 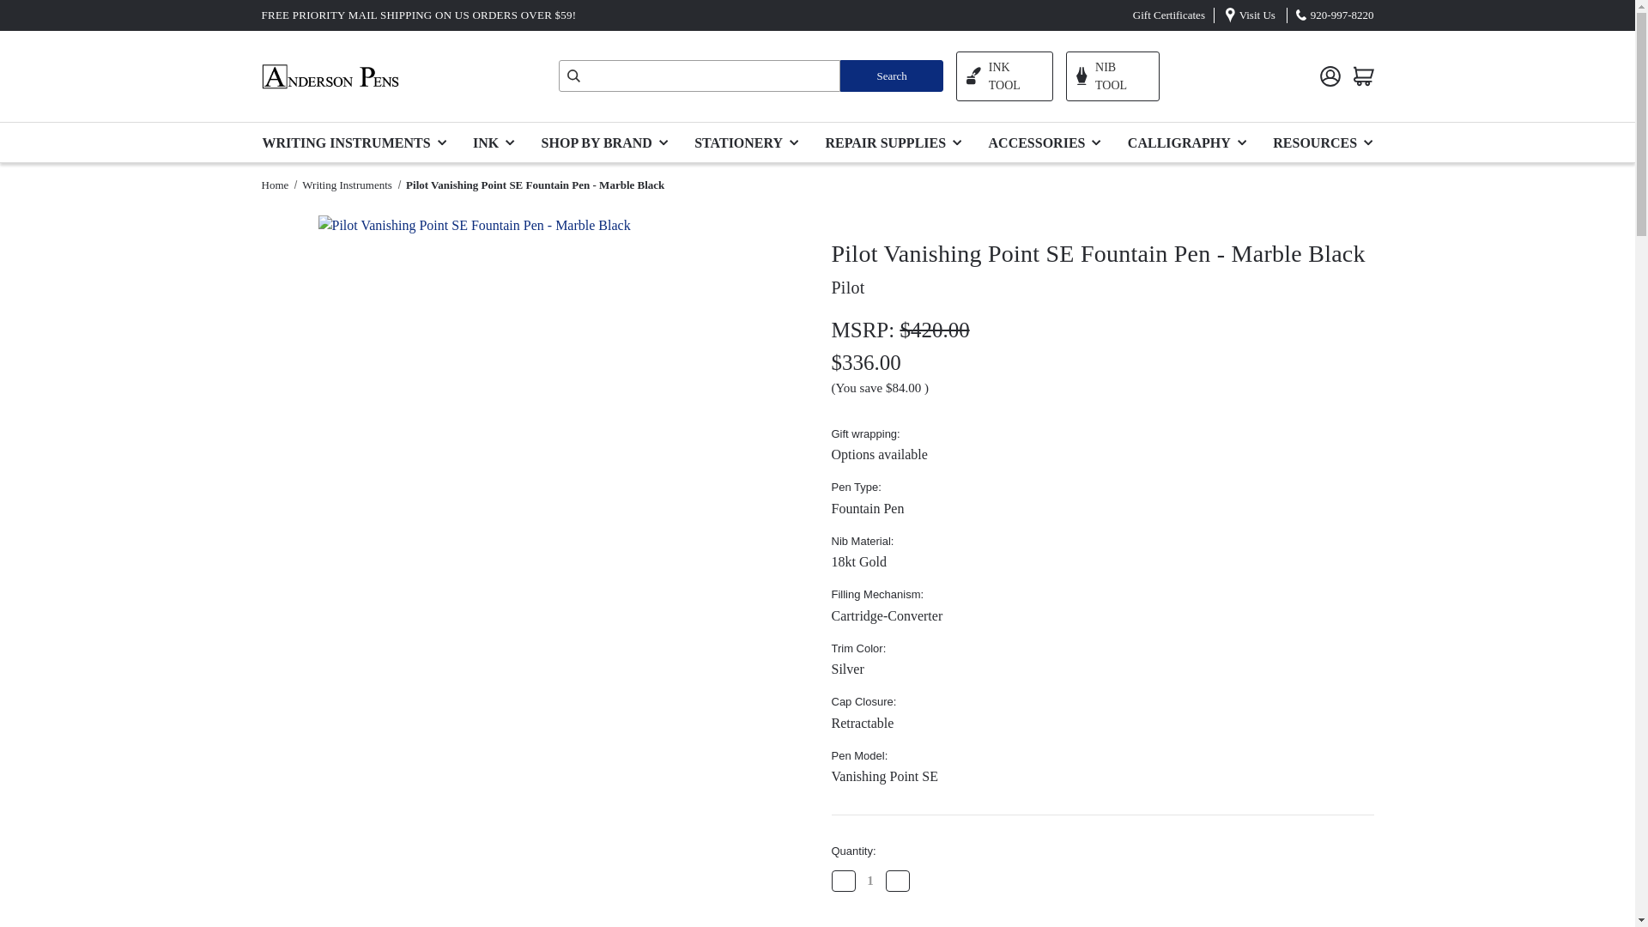 What do you see at coordinates (1004, 76) in the screenshot?
I see `INK TOOL` at bounding box center [1004, 76].